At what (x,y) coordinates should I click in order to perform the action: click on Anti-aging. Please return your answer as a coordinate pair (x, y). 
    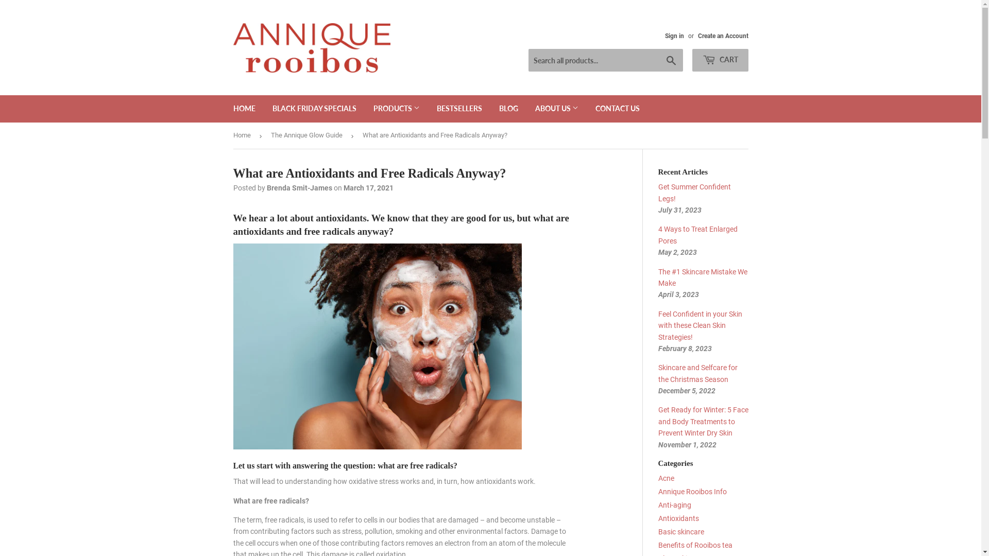
    Looking at the image, I should click on (675, 505).